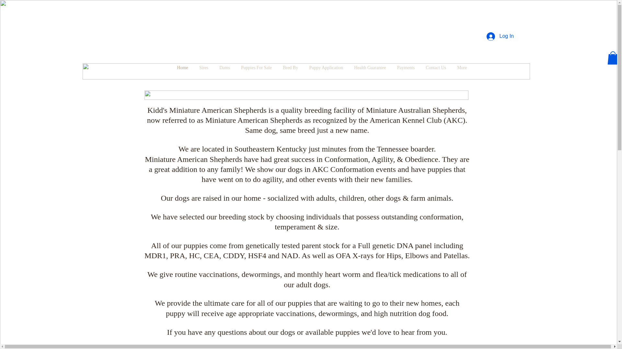 The width and height of the screenshot is (622, 349). Describe the element at coordinates (436, 68) in the screenshot. I see `Contact Us` at that location.